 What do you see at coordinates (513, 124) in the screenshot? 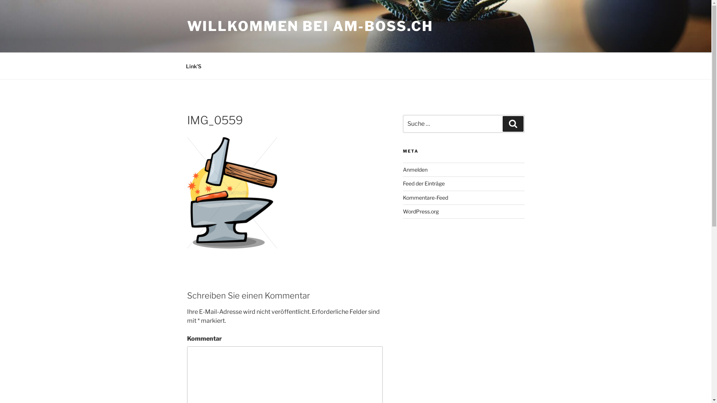
I see `Suche` at bounding box center [513, 124].